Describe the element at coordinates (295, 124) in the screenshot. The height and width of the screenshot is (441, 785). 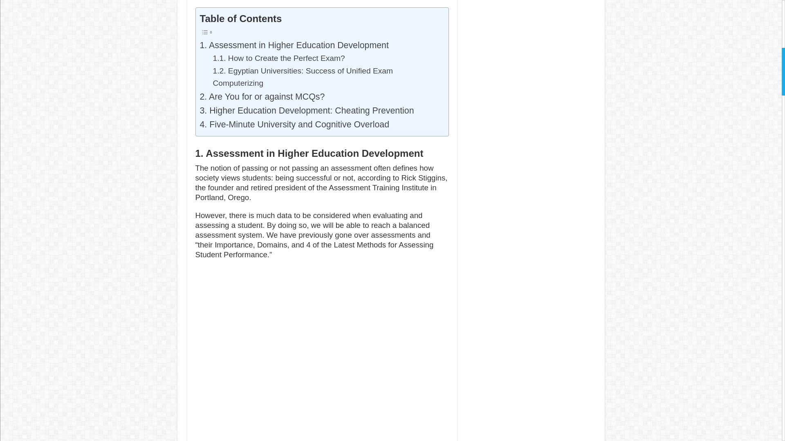
I see `4. Five-Minute University and Cognitive Overload ` at that location.